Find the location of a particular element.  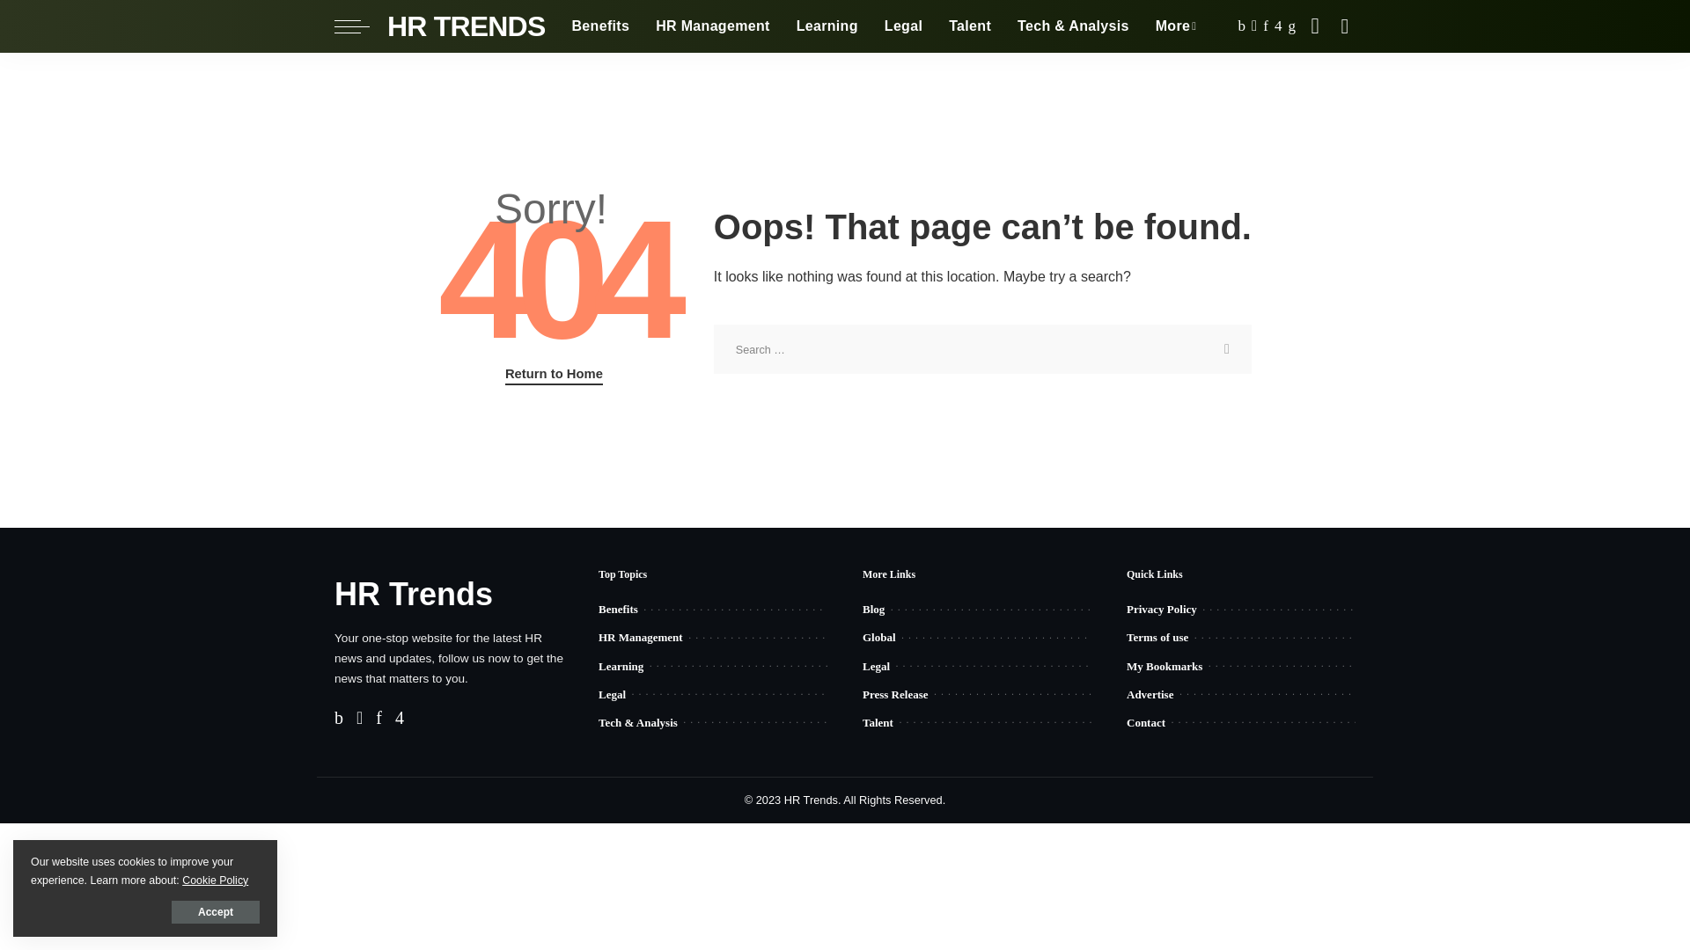

Search is located at coordinates (1227, 349).